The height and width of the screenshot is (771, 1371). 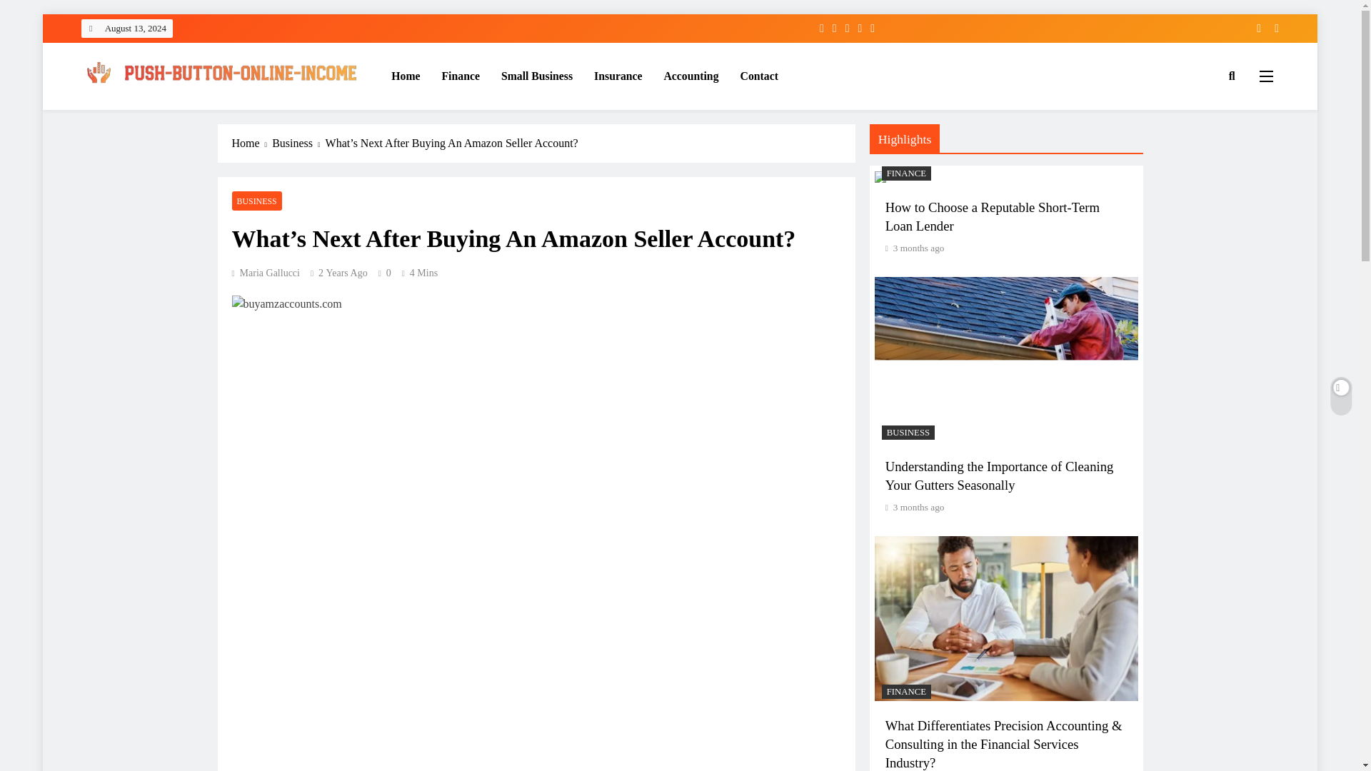 I want to click on Contact, so click(x=759, y=76).